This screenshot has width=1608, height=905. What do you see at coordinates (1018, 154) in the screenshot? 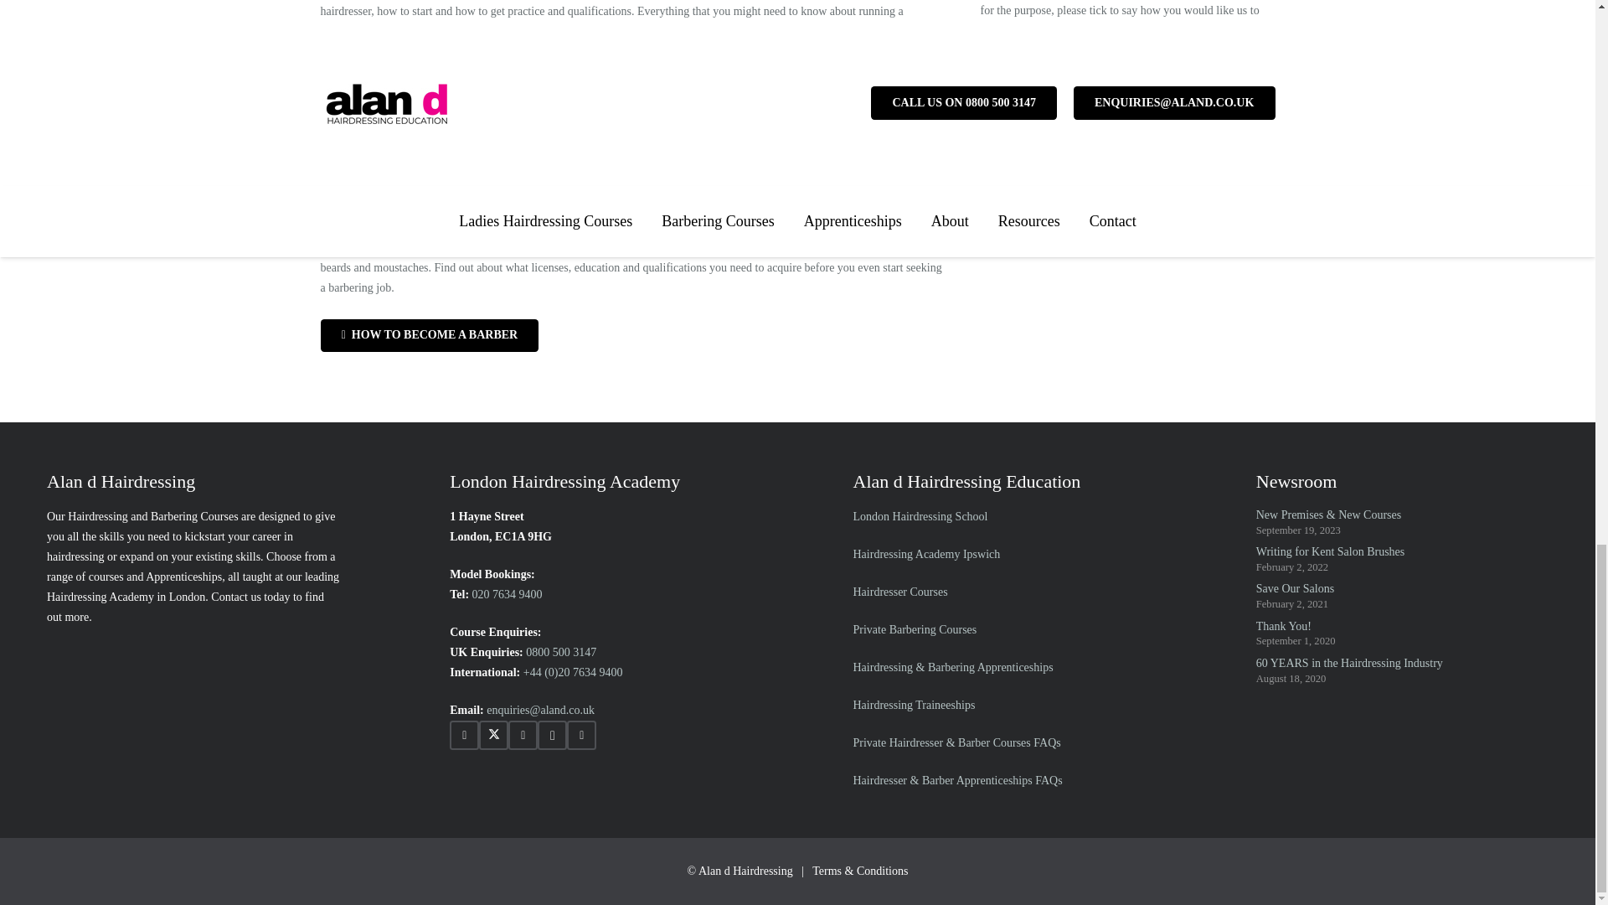
I see `Send` at bounding box center [1018, 154].